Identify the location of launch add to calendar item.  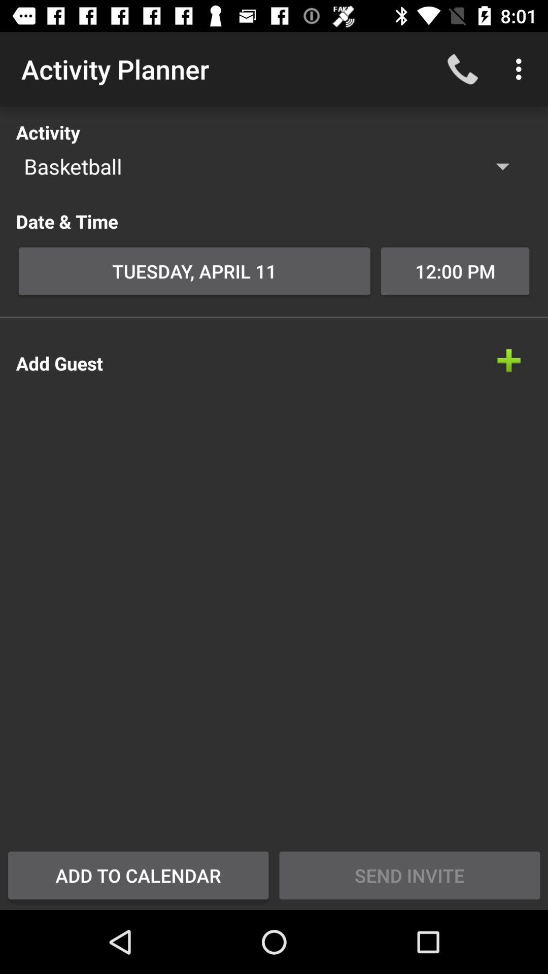
(138, 875).